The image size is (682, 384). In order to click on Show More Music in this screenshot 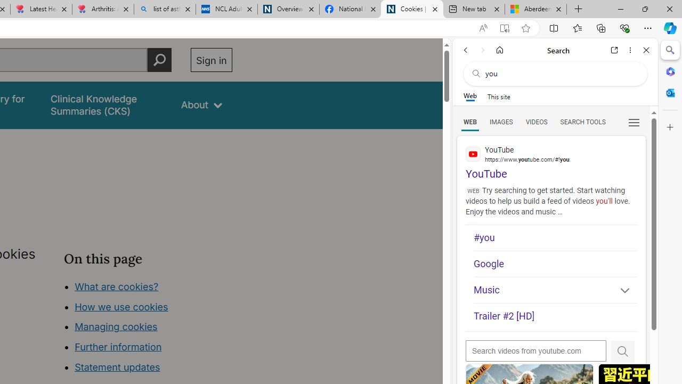, I will do `click(620, 291)`.